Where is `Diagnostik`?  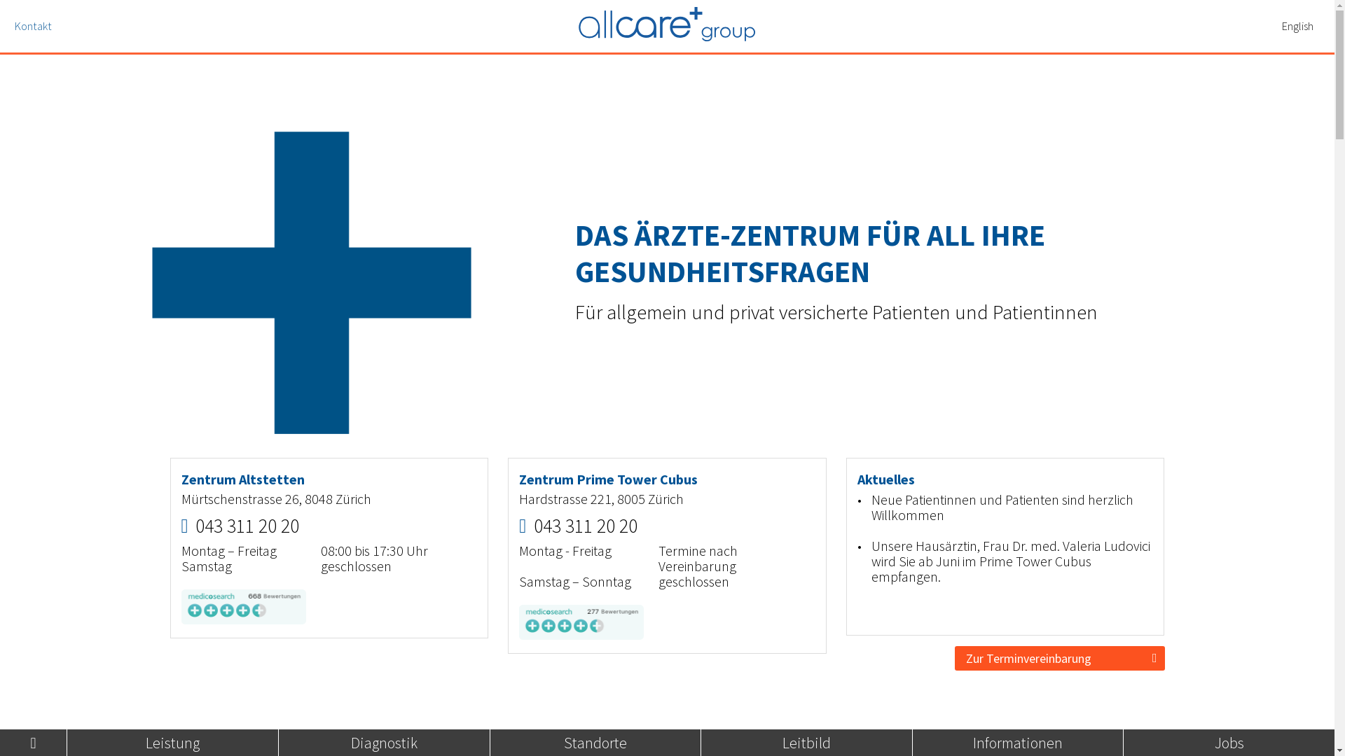 Diagnostik is located at coordinates (384, 743).